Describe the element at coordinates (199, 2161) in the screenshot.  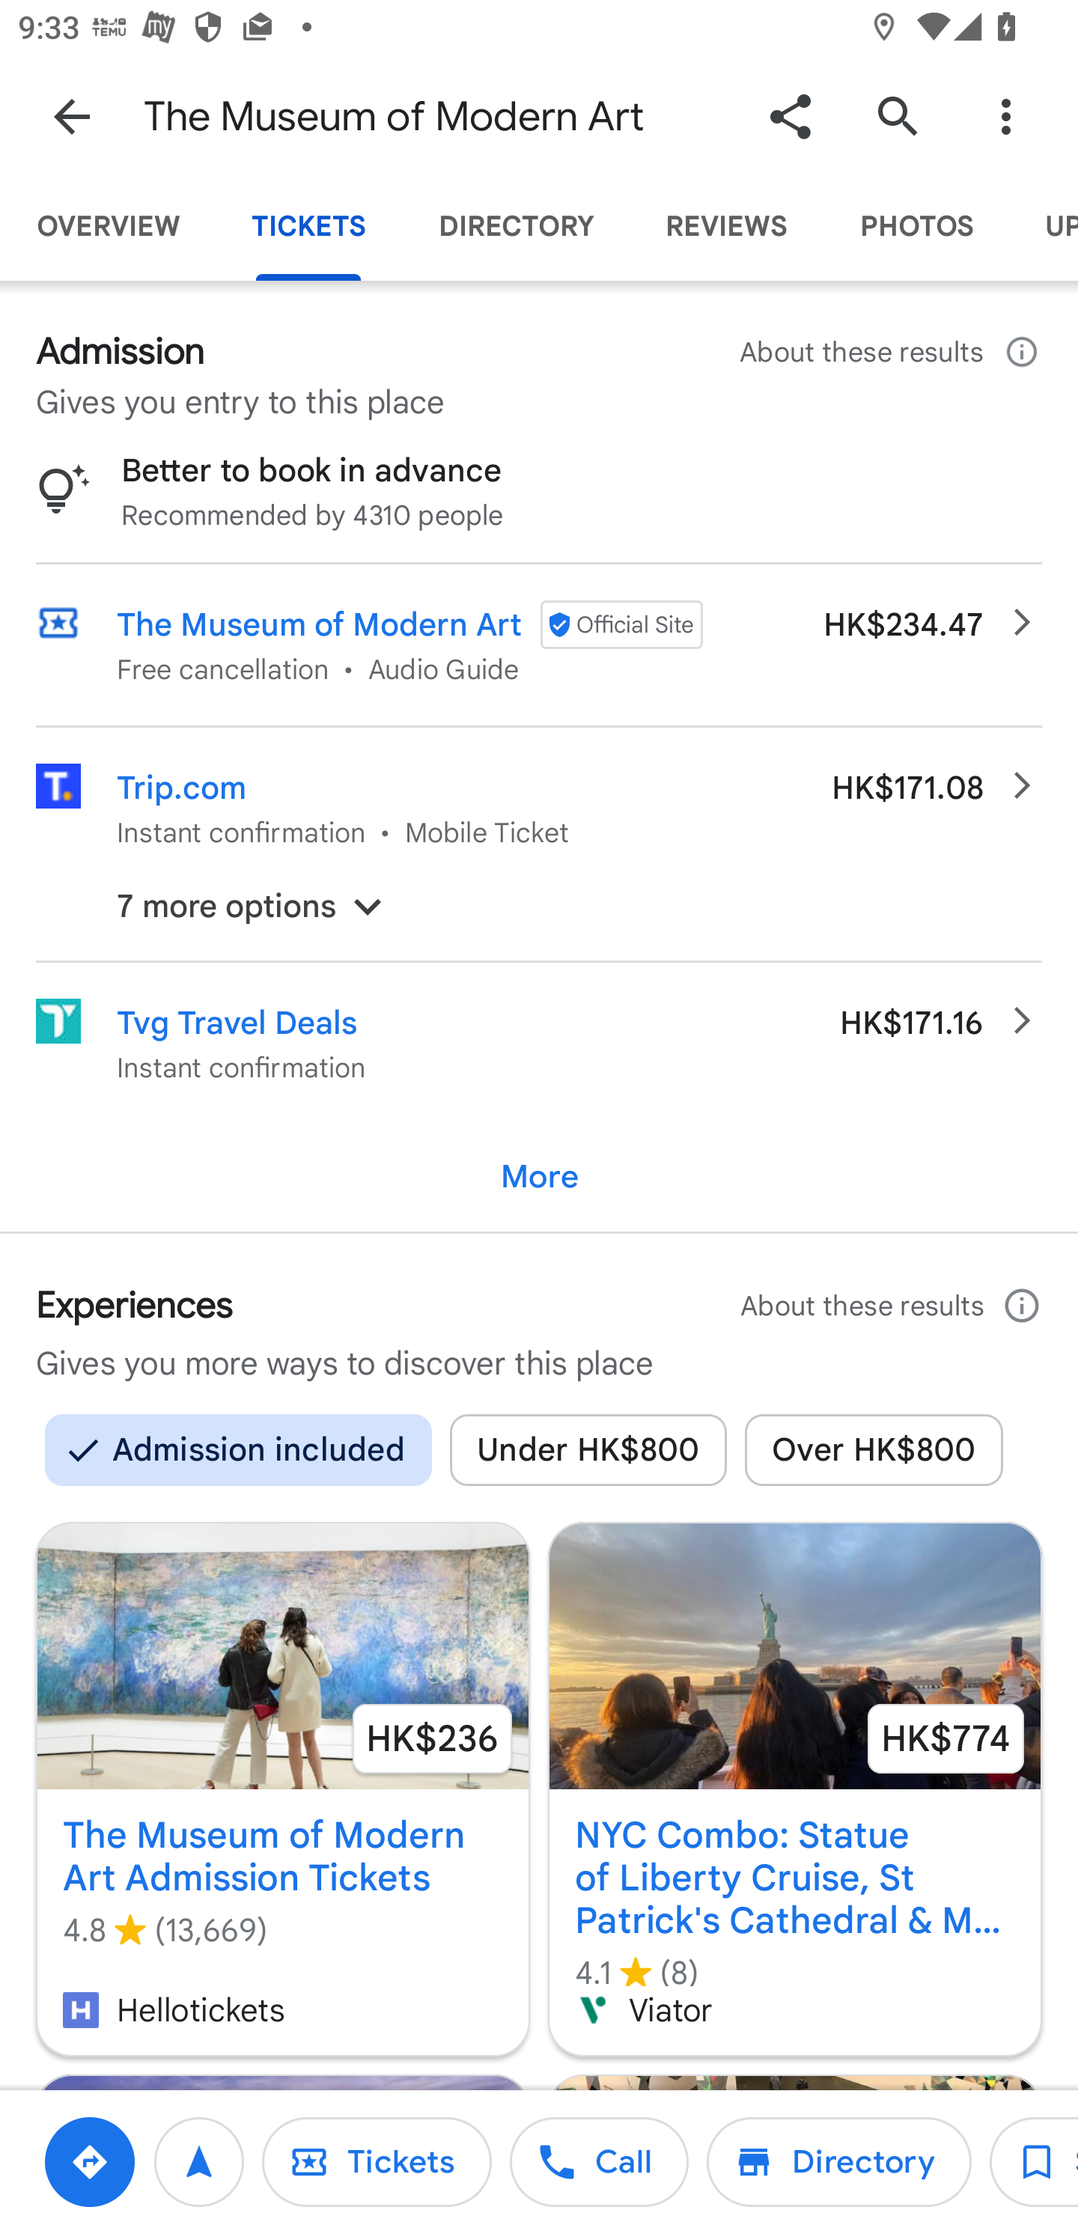
I see `Start` at that location.